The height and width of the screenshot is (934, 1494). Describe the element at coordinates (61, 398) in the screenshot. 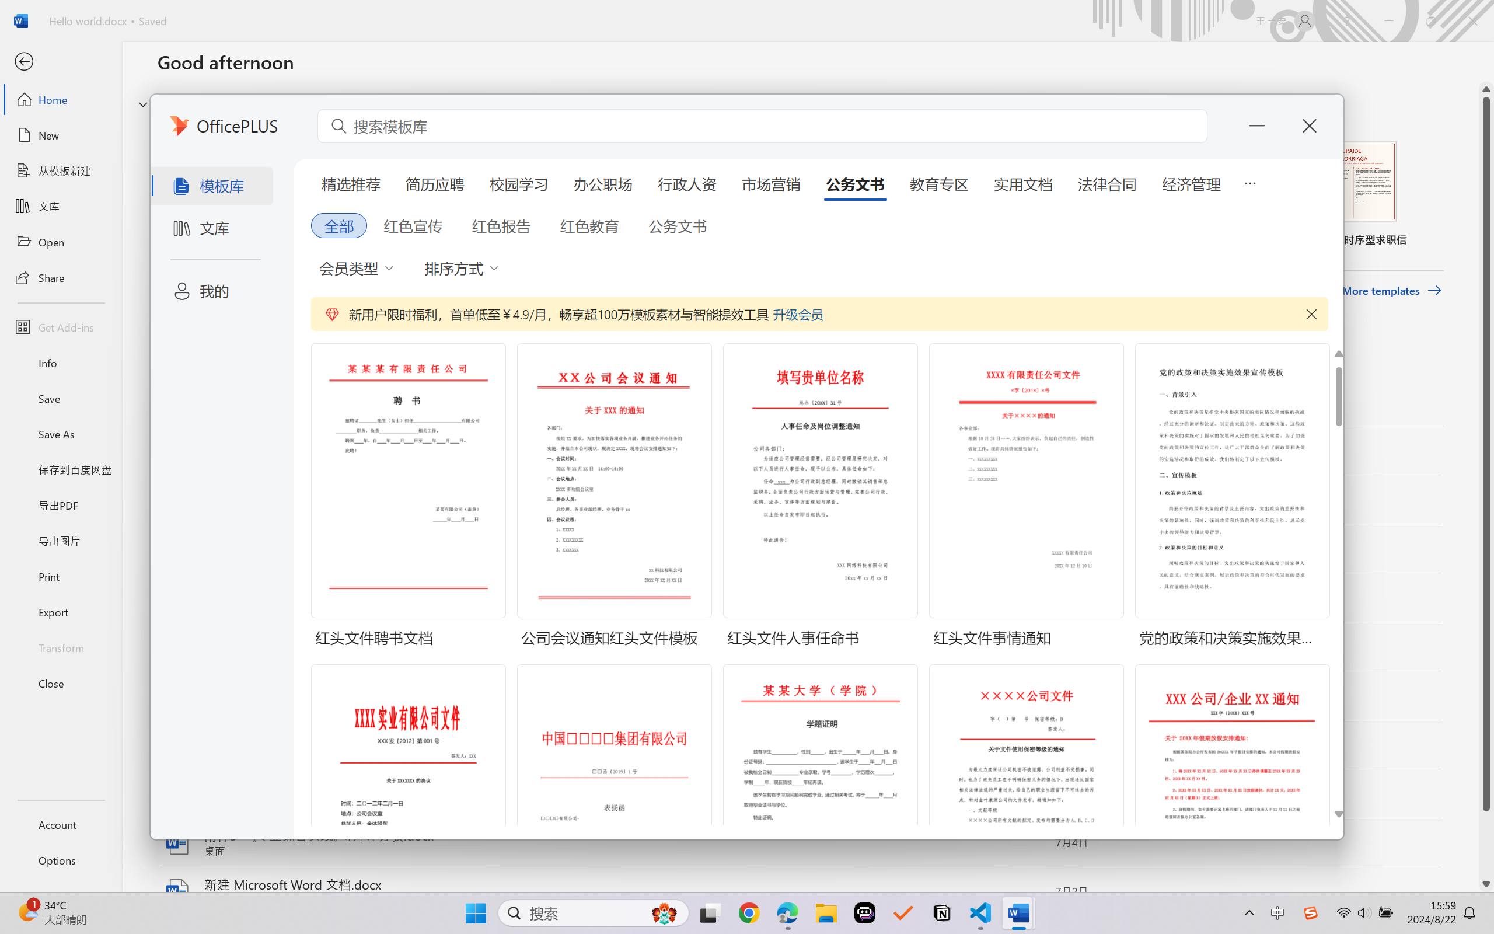

I see `Save` at that location.